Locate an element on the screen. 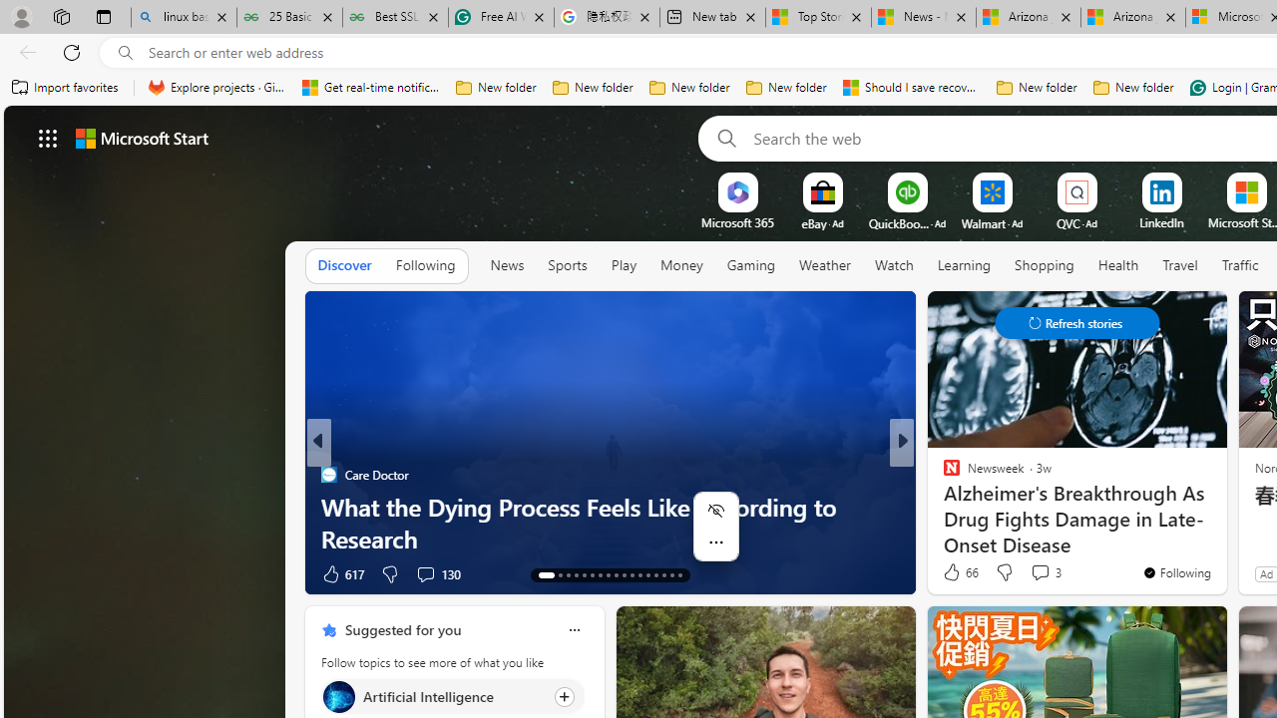 The height and width of the screenshot is (718, 1277). AutomationID: waffle is located at coordinates (48, 138).